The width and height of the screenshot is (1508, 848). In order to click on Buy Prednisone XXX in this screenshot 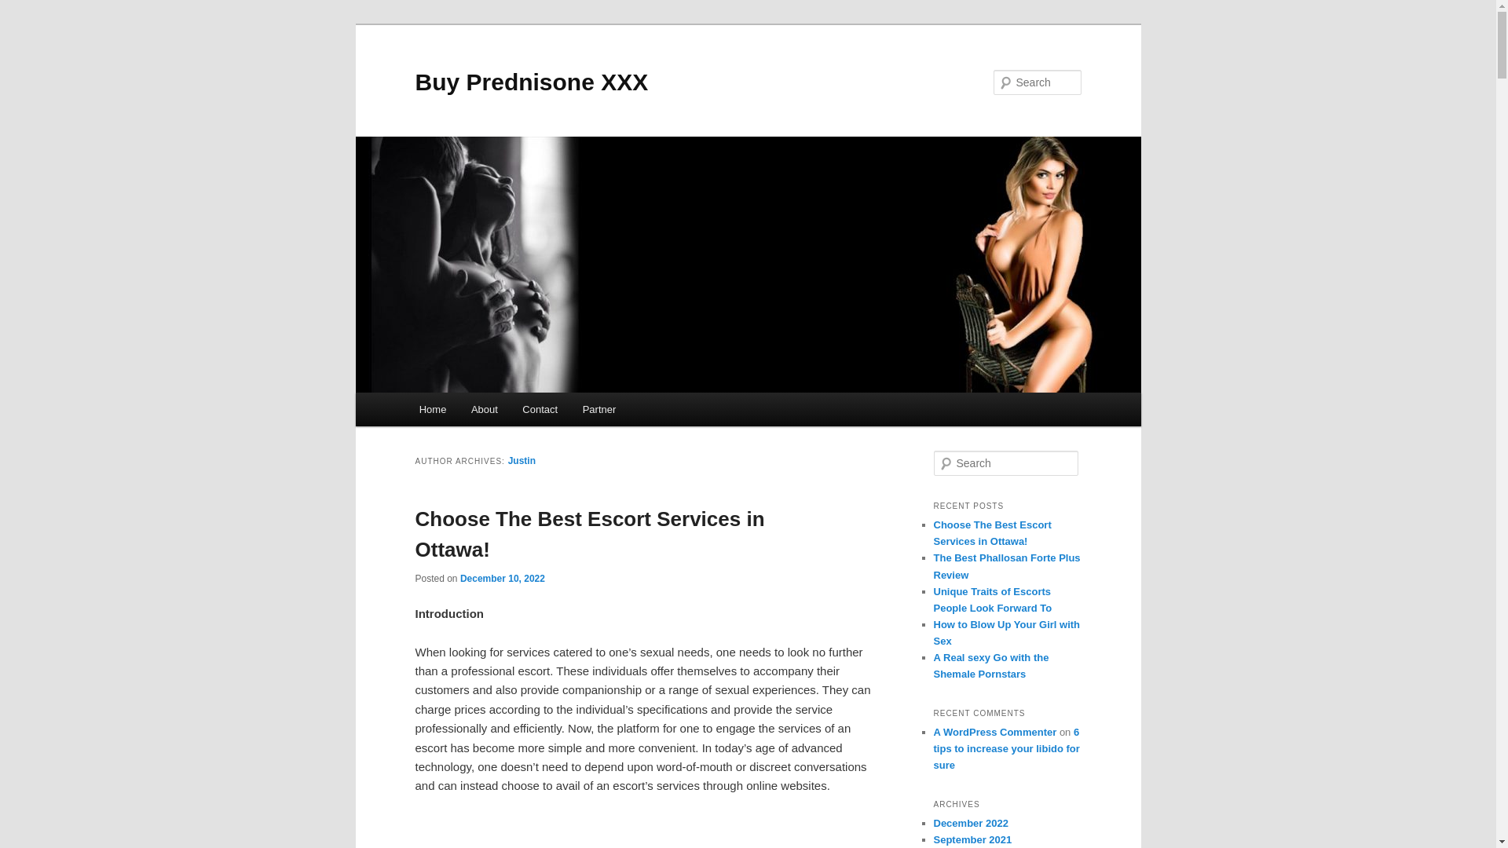, I will do `click(531, 82)`.